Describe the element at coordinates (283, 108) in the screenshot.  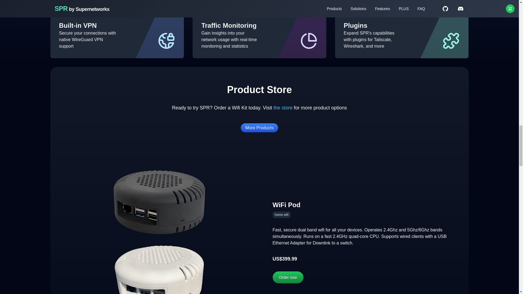
I see `the store` at that location.